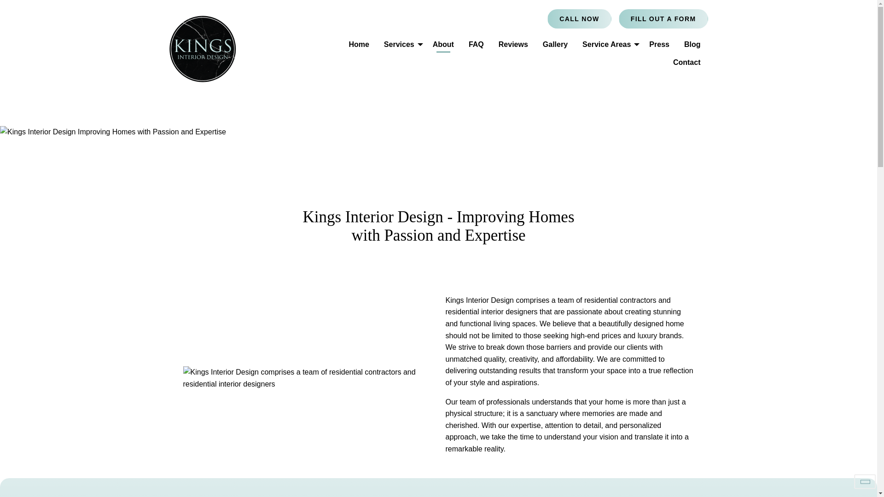 Image resolution: width=884 pixels, height=497 pixels. Describe the element at coordinates (401, 44) in the screenshot. I see `Services` at that location.